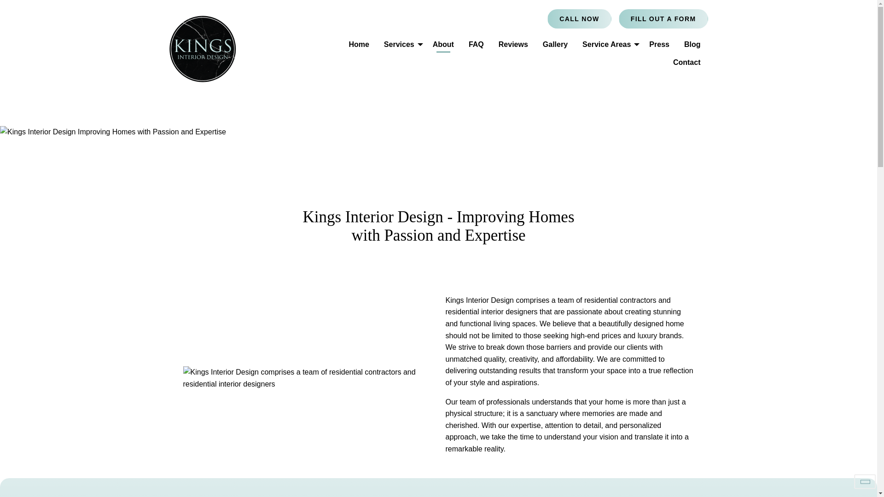 Image resolution: width=884 pixels, height=497 pixels. Describe the element at coordinates (401, 44) in the screenshot. I see `Services` at that location.